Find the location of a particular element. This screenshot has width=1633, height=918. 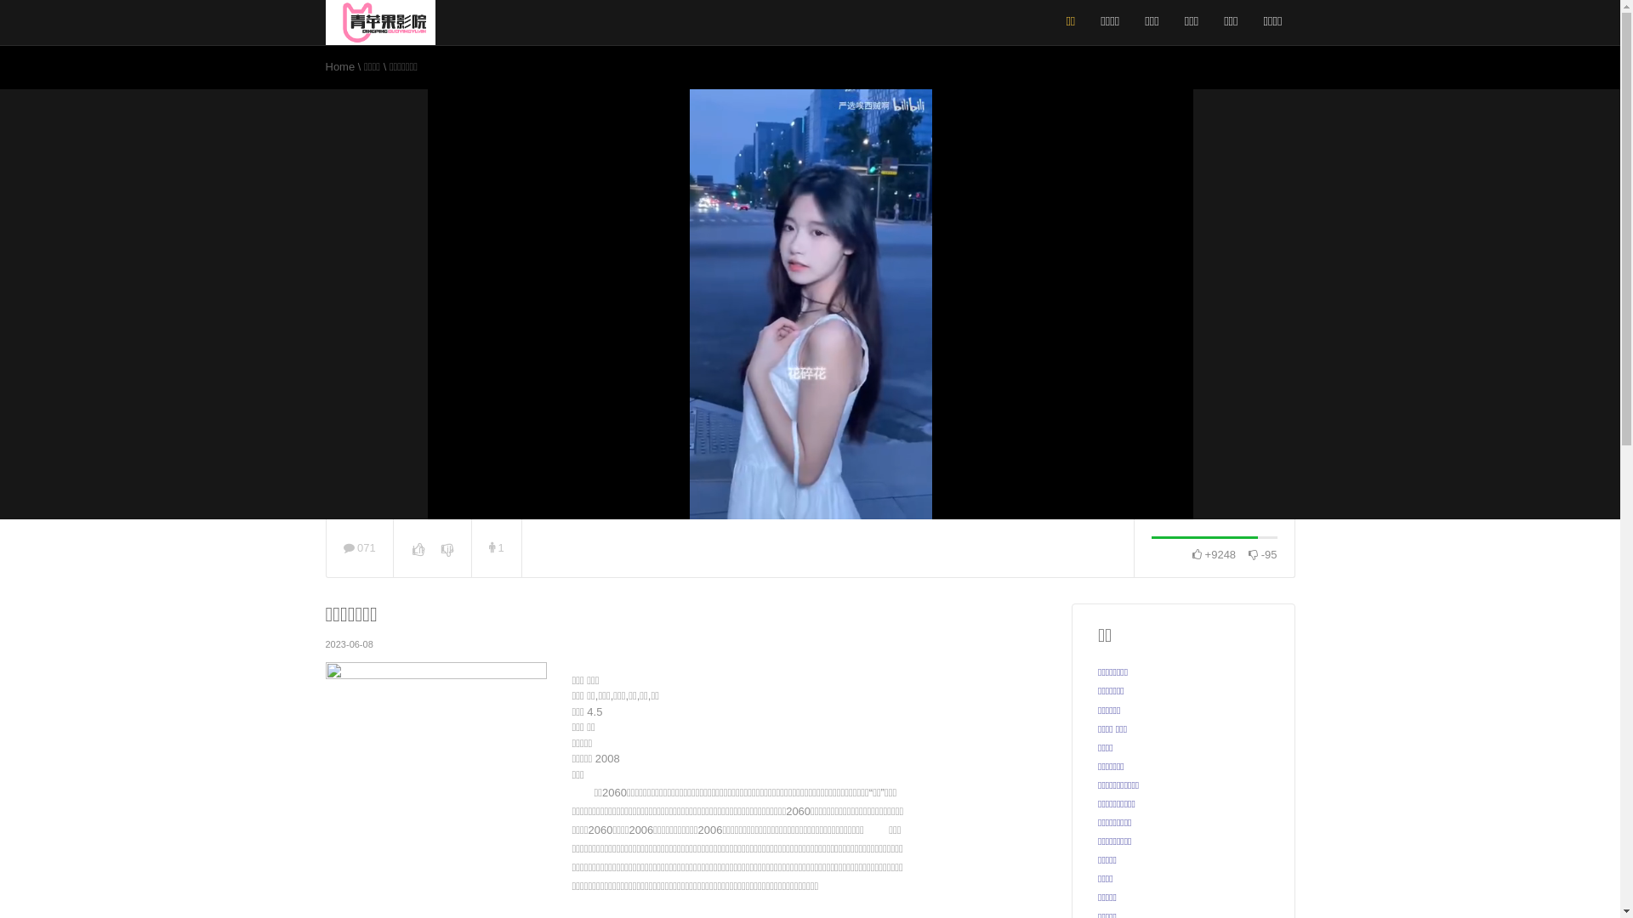

Like is located at coordinates (447, 549).